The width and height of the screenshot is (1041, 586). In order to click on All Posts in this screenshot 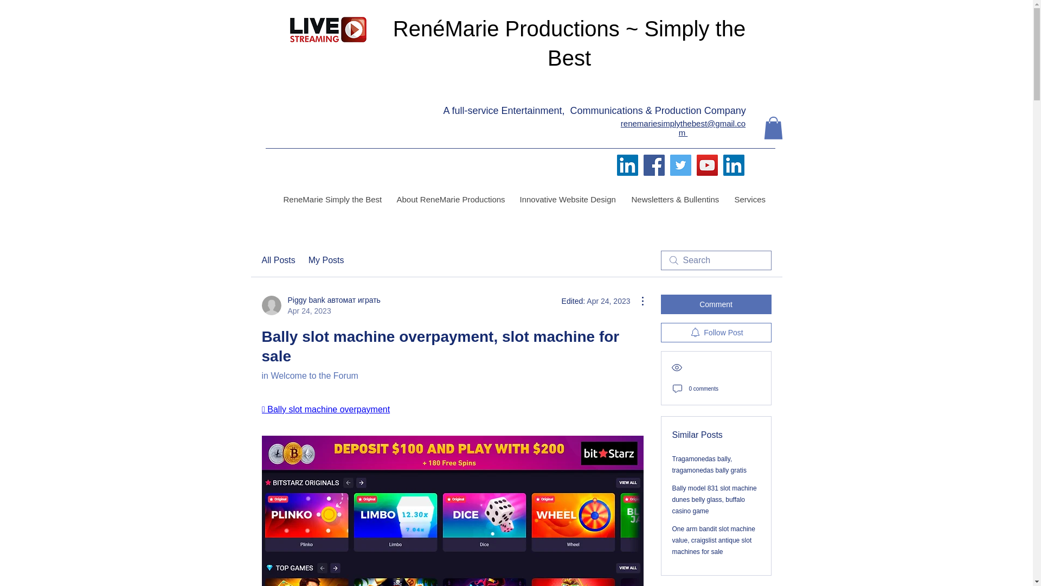, I will do `click(278, 260)`.